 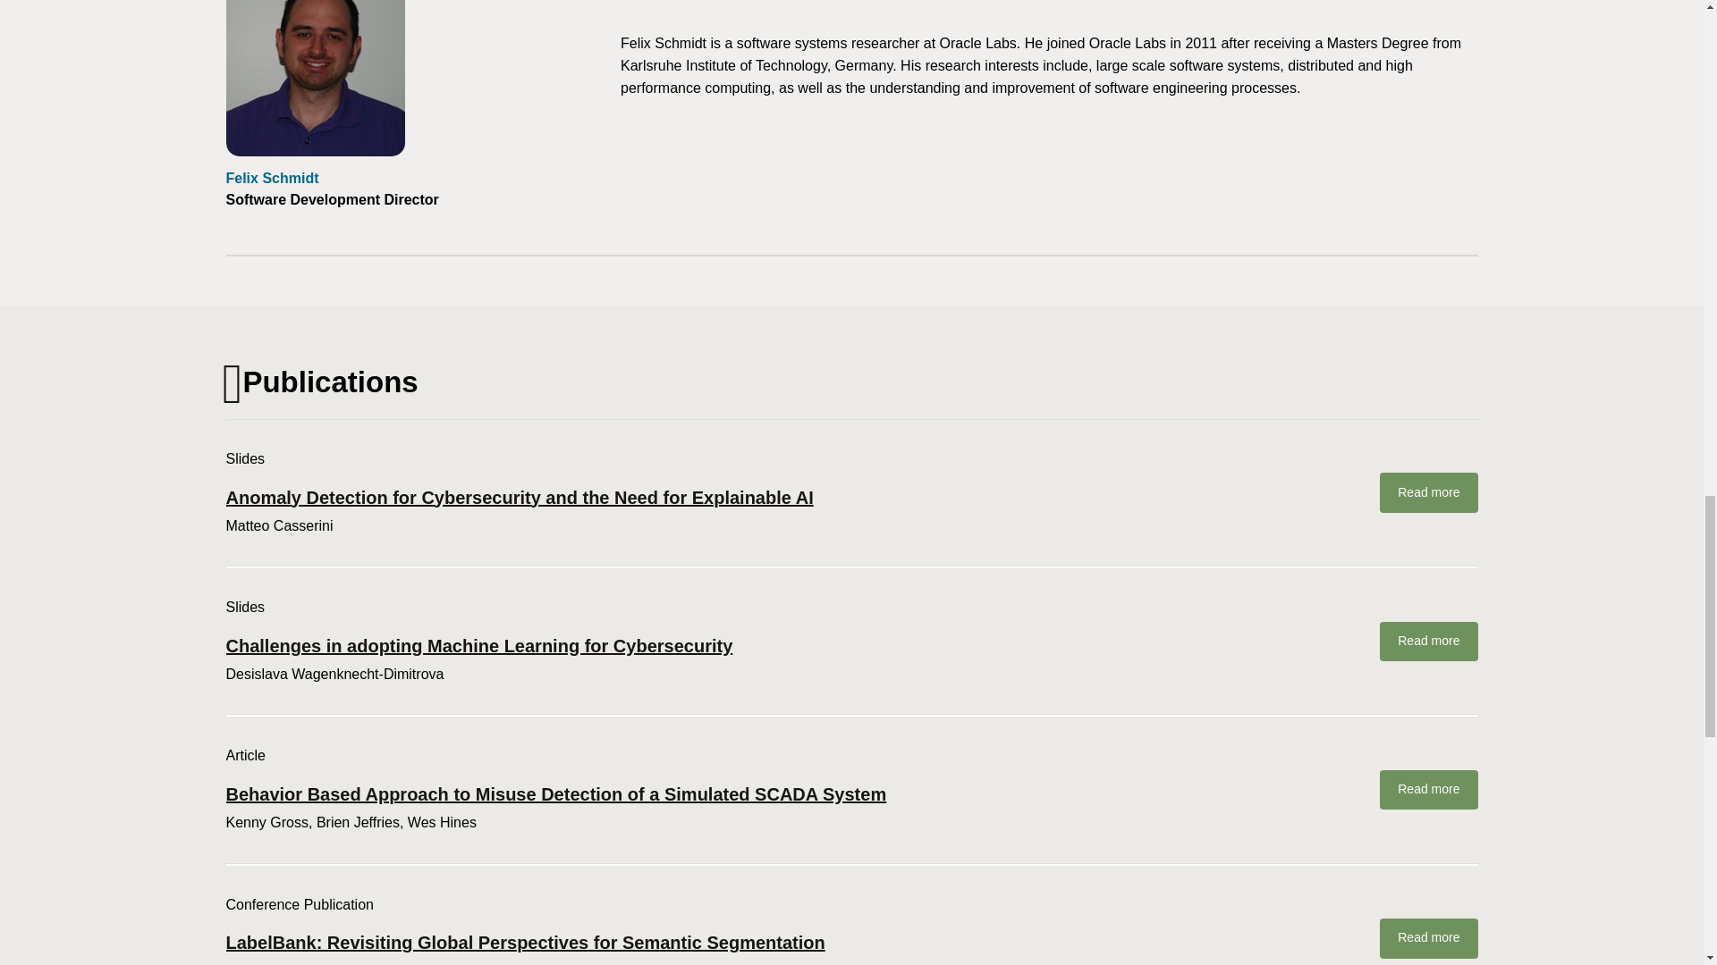 What do you see at coordinates (1428, 492) in the screenshot?
I see `Read more` at bounding box center [1428, 492].